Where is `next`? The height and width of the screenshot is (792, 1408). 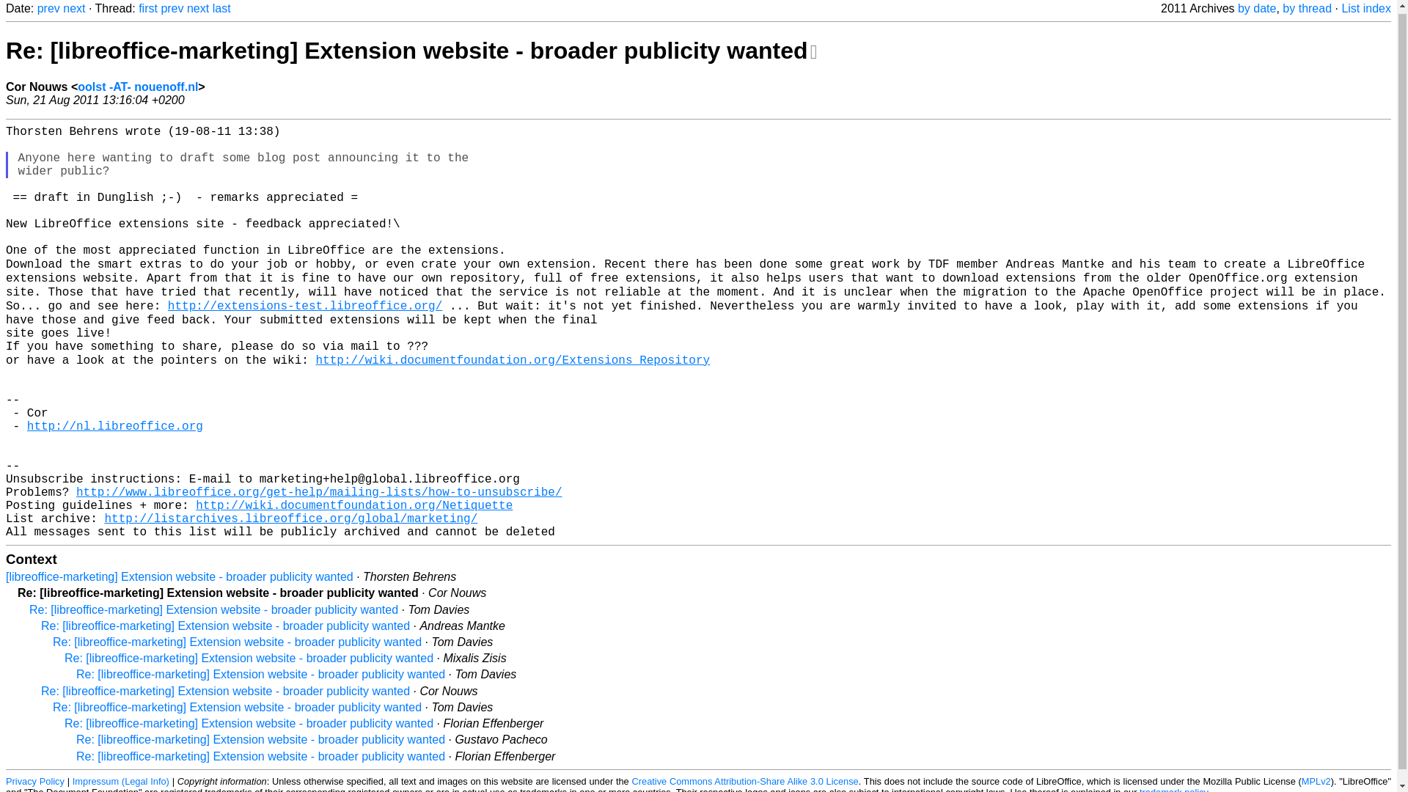
next is located at coordinates (73, 9).